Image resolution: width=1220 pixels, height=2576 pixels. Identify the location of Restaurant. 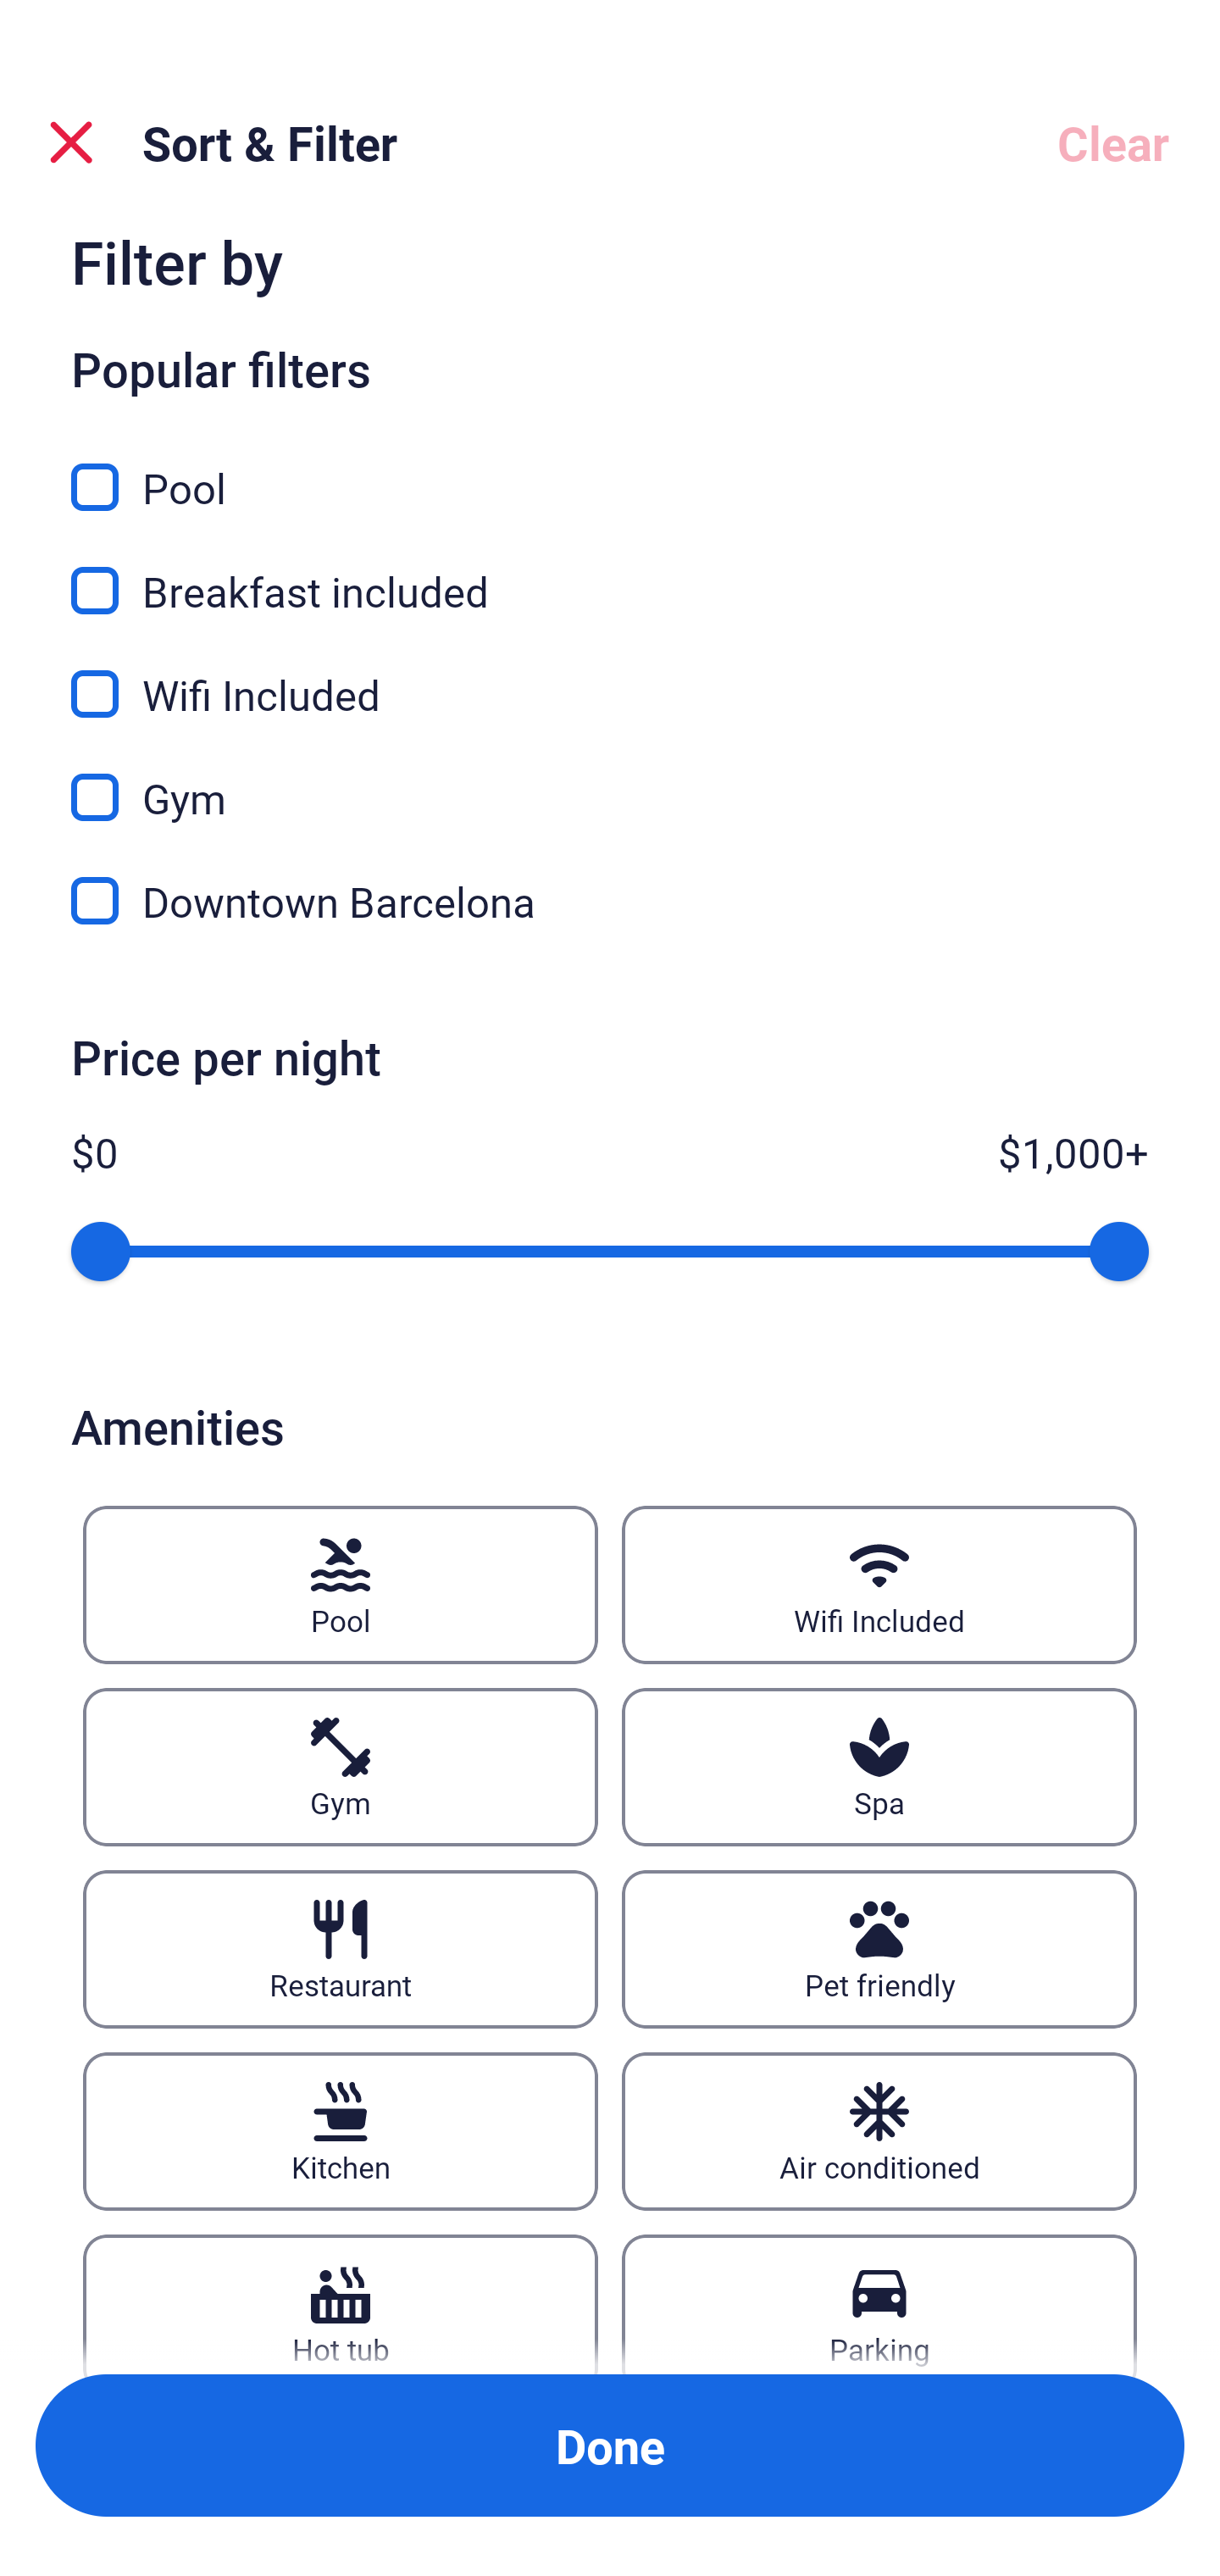
(340, 1950).